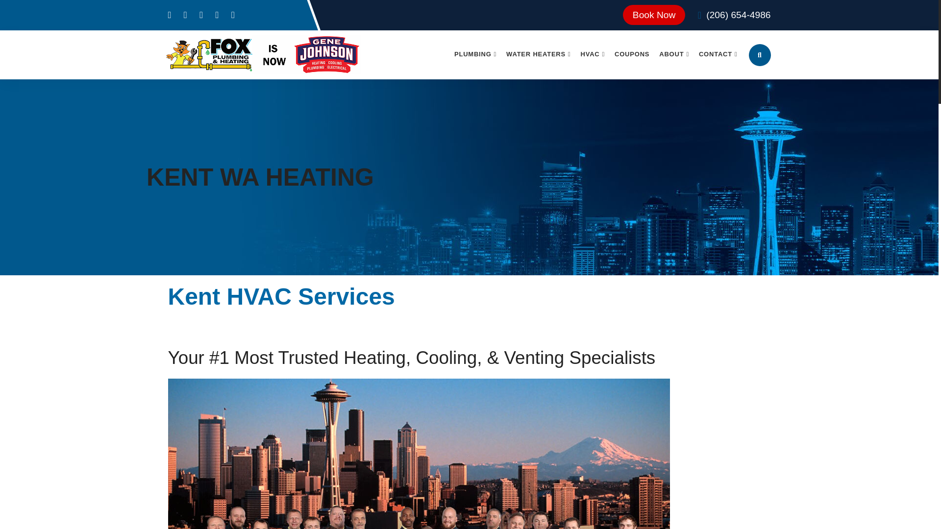 The width and height of the screenshot is (941, 529). I want to click on Call us today!, so click(738, 15).